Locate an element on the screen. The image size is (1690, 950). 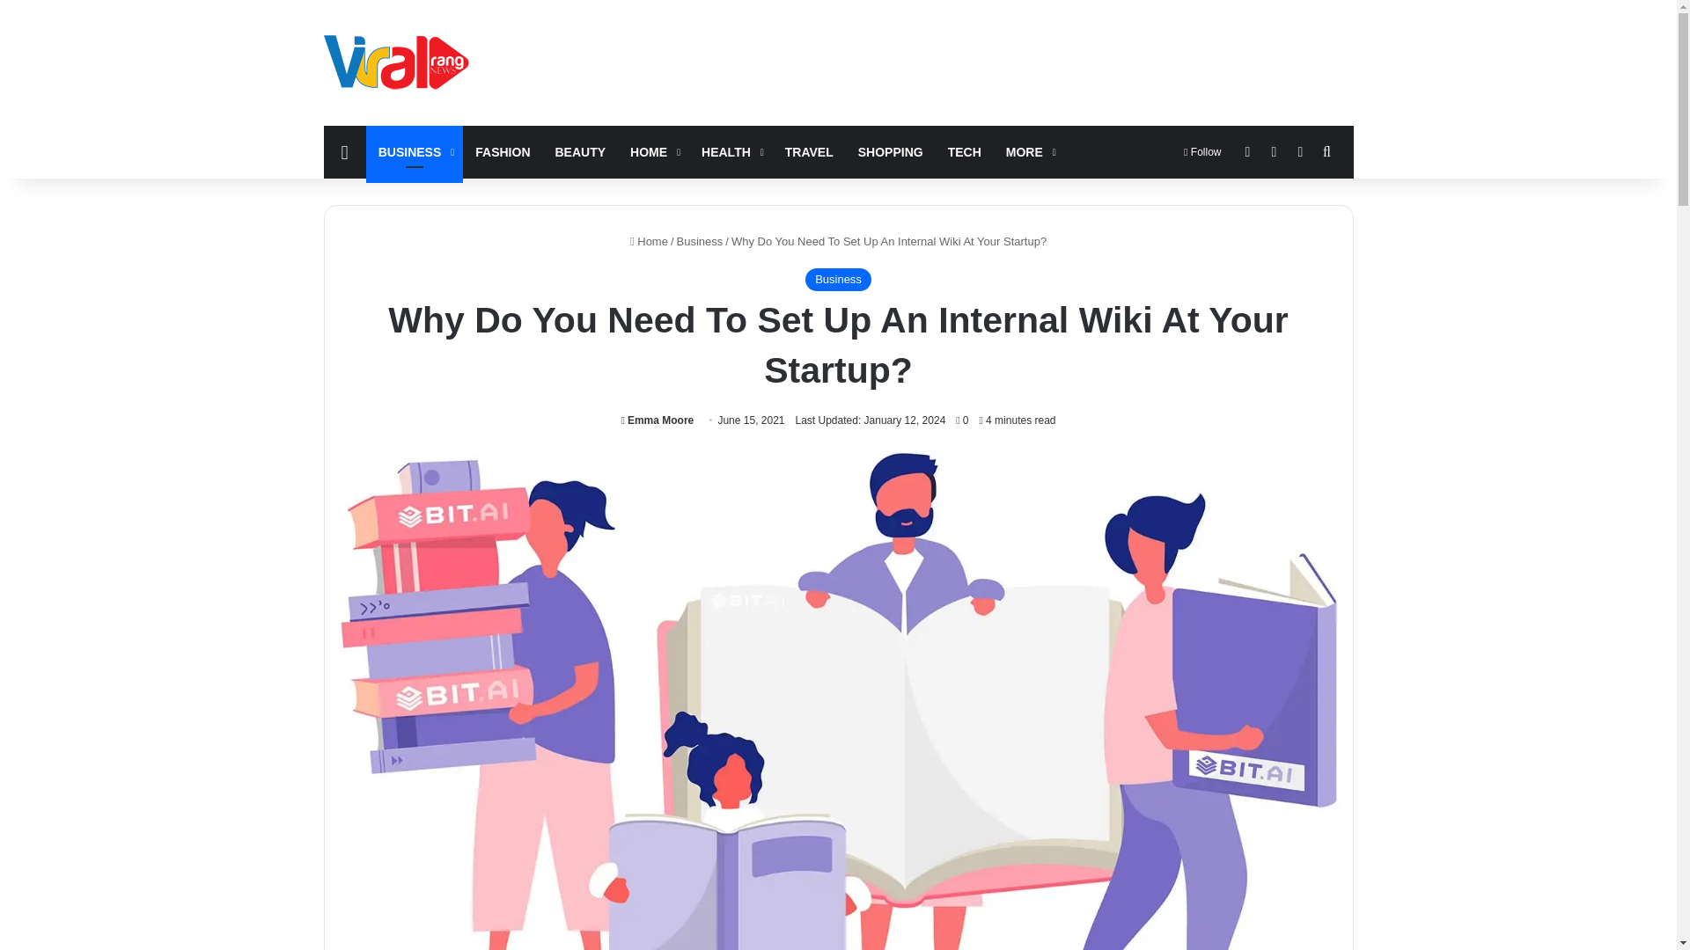
BUSINESS is located at coordinates (415, 151).